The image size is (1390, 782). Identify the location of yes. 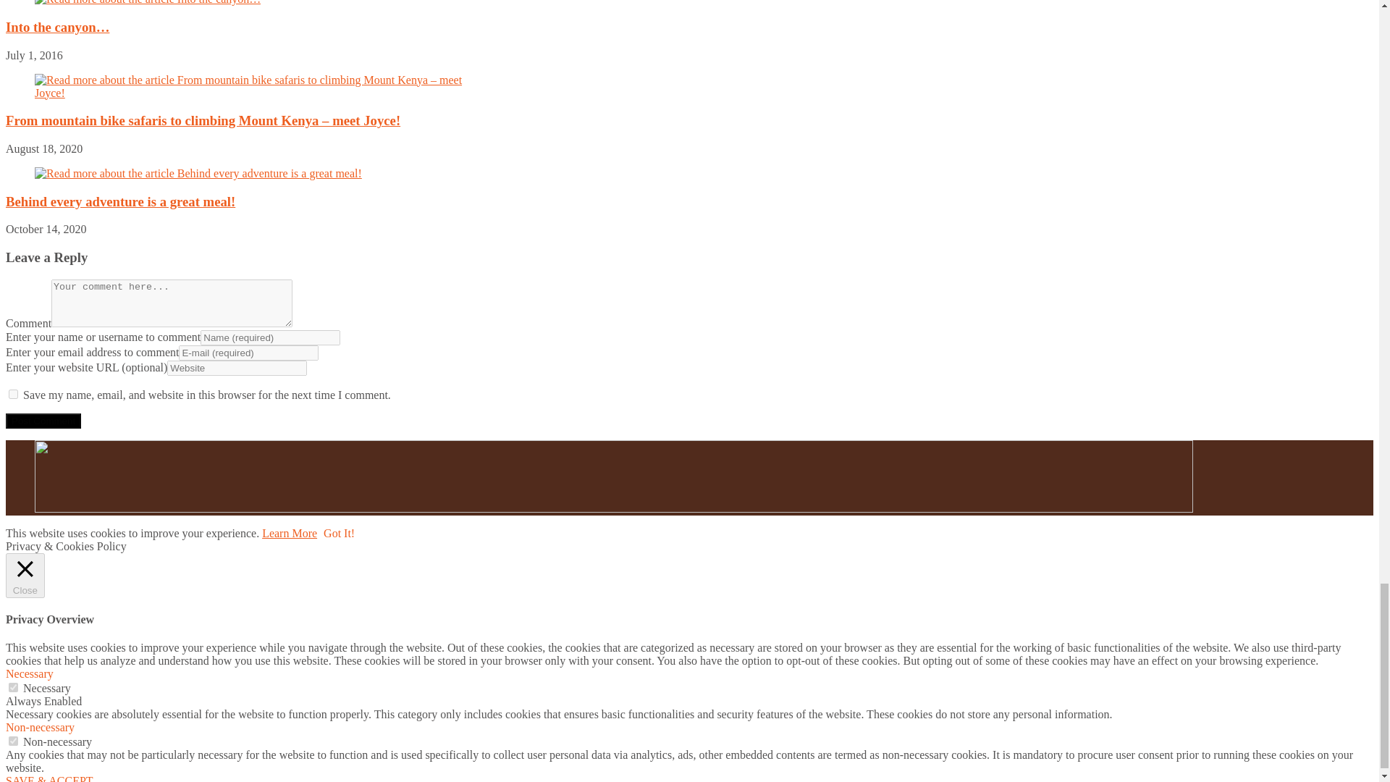
(13, 394).